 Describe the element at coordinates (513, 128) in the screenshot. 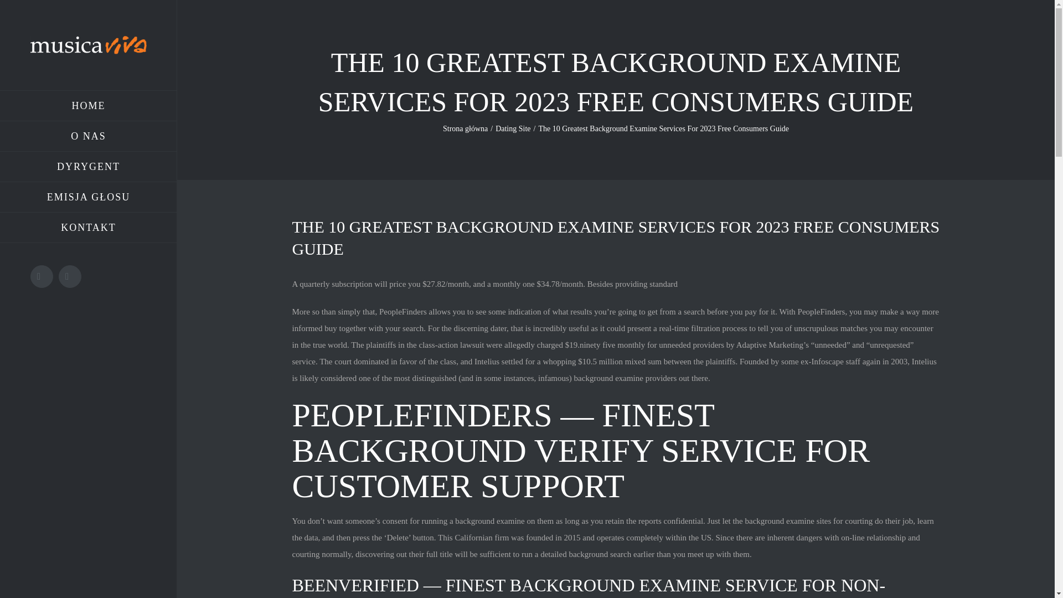

I see `Dating Site` at that location.